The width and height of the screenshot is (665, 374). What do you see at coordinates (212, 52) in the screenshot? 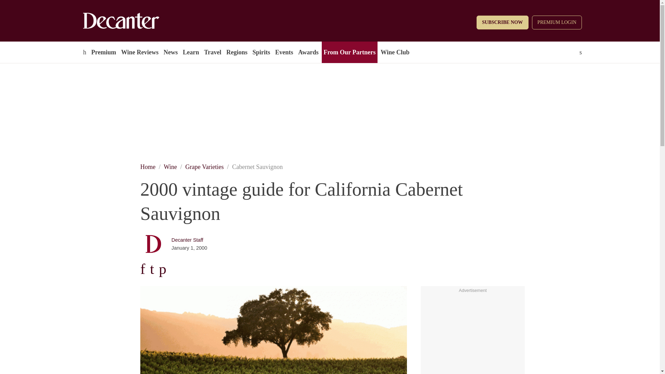
I see `Travel` at bounding box center [212, 52].